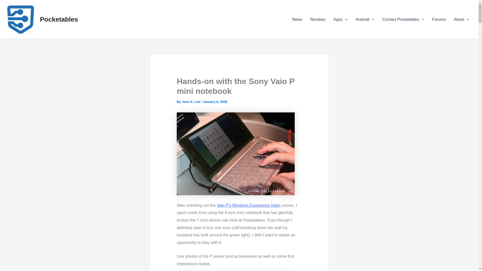 The height and width of the screenshot is (271, 482). I want to click on View all posts by Jenn K. Lee, so click(191, 102).